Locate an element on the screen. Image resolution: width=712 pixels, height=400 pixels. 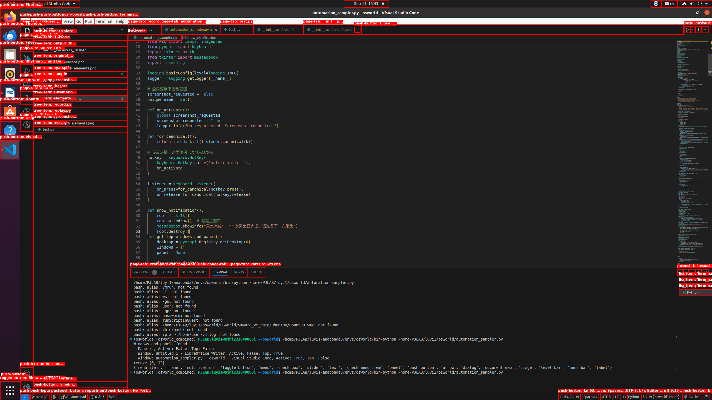
Warnings: 3 is located at coordinates (97, 397).